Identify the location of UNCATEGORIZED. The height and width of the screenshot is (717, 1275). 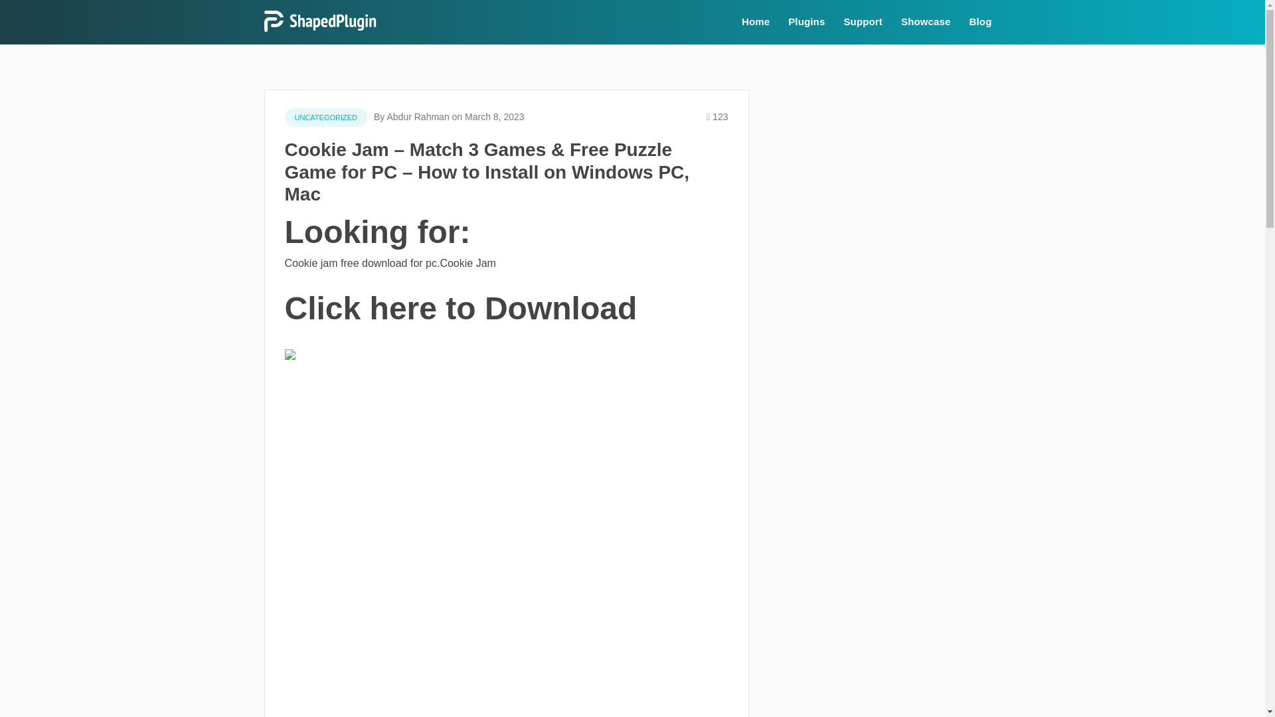
(325, 118).